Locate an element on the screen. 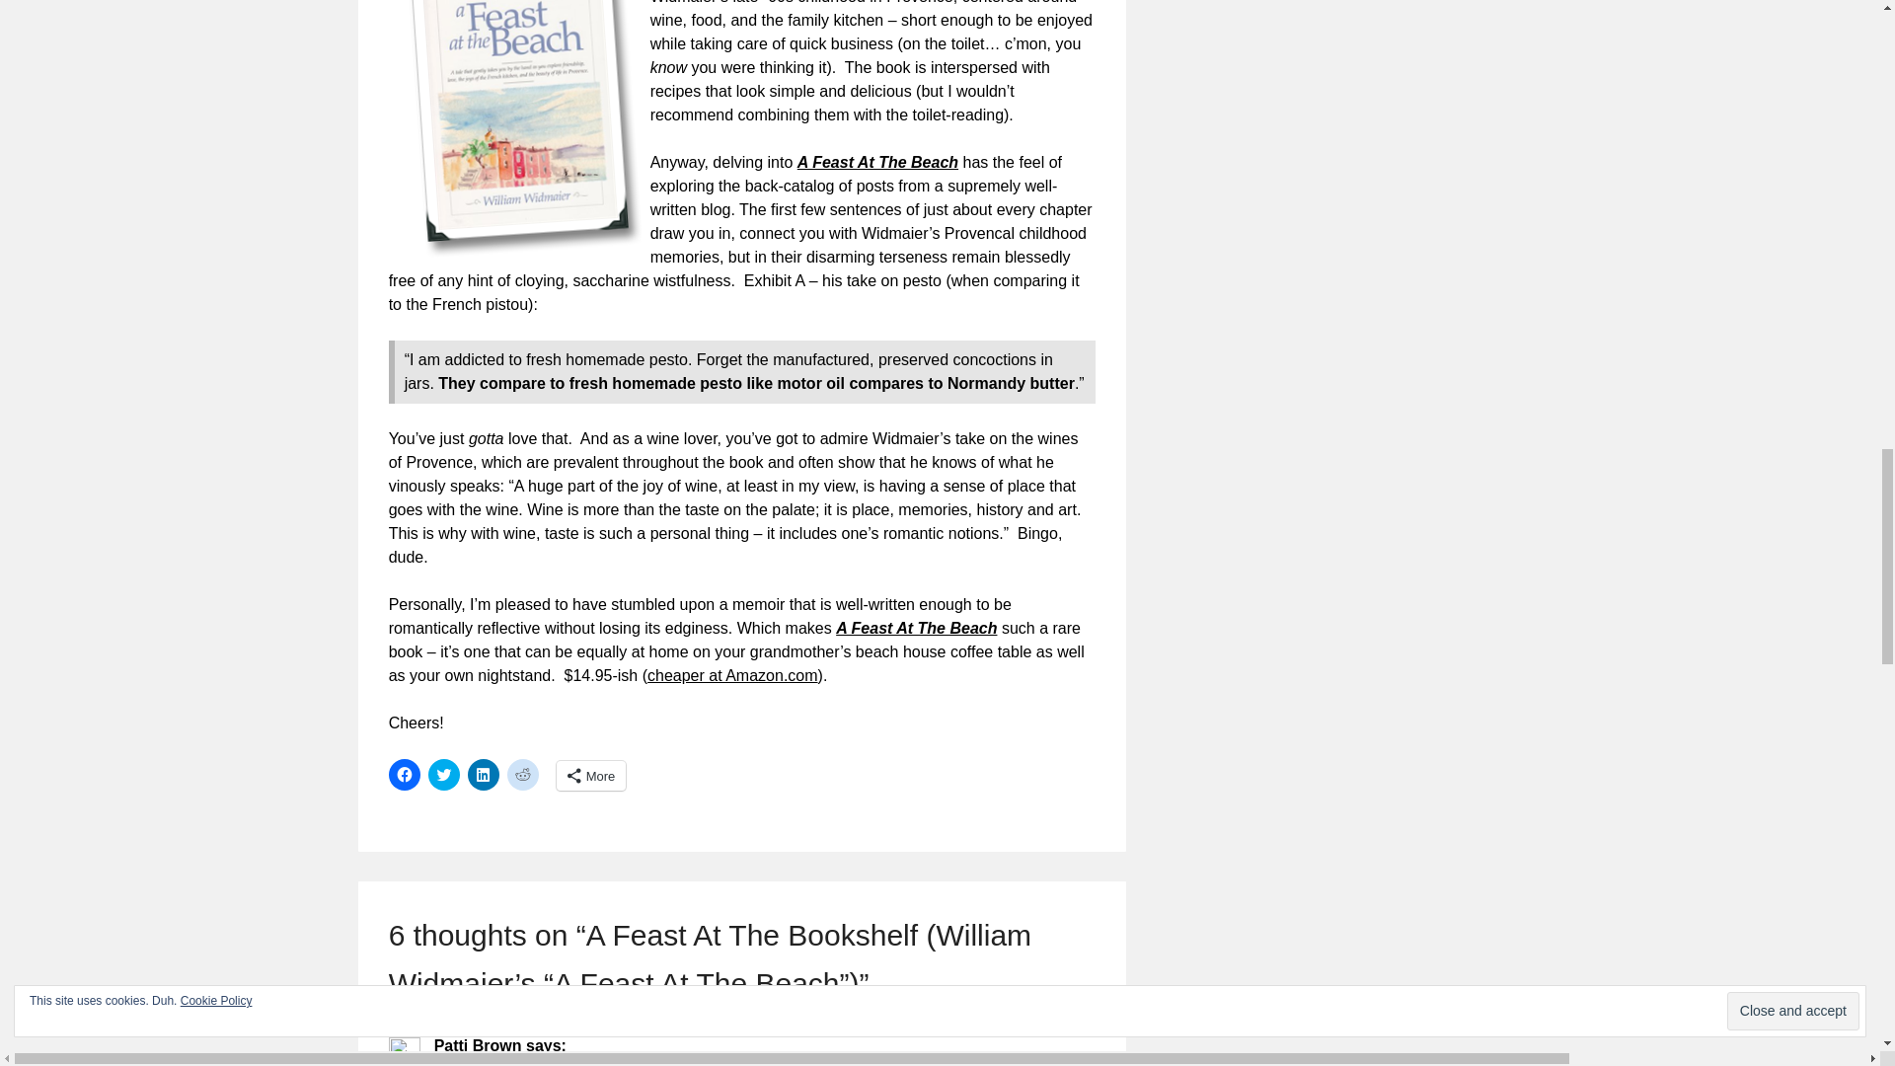  Click to share on Reddit is located at coordinates (523, 774).